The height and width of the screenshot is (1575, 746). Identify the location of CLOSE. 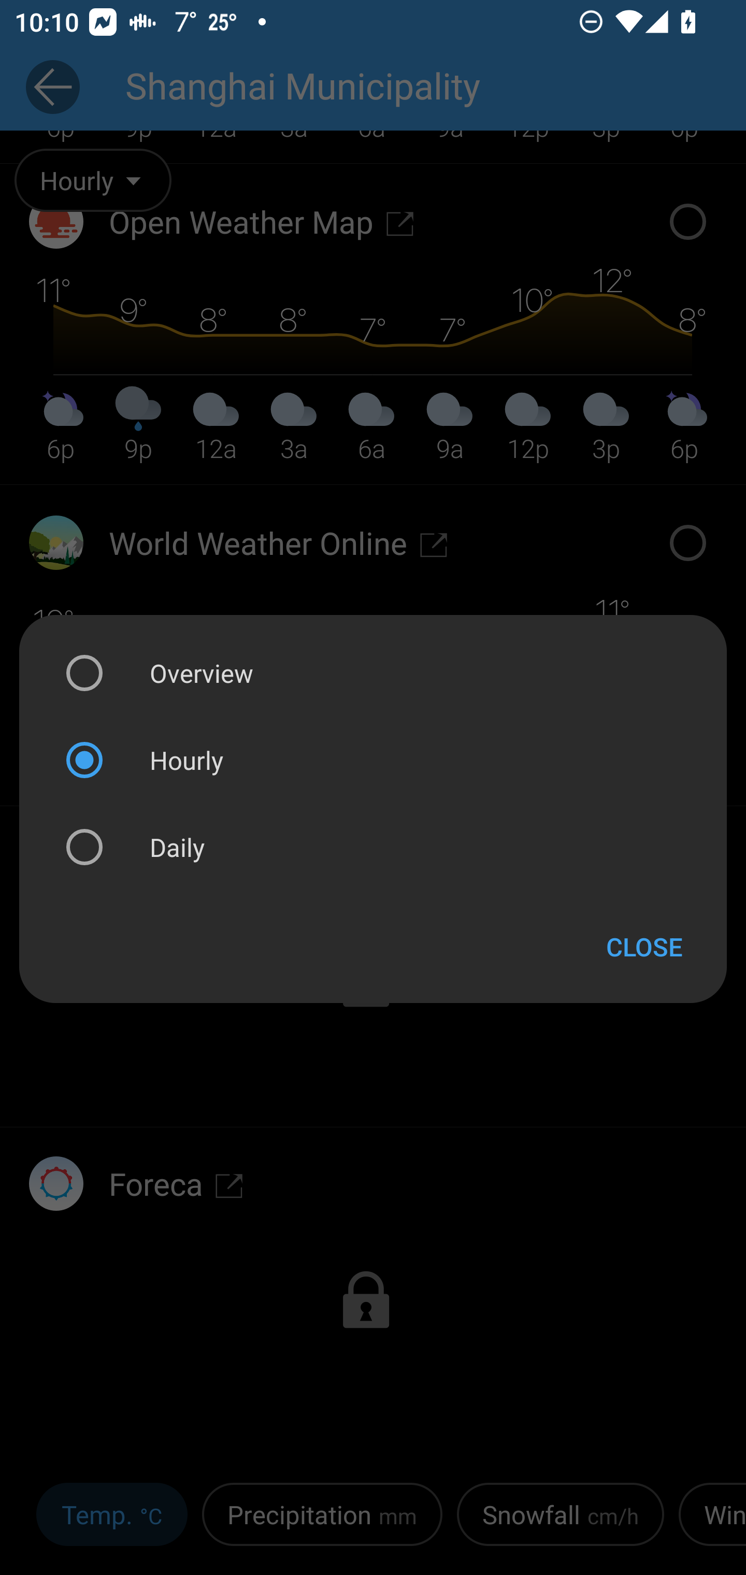
(644, 946).